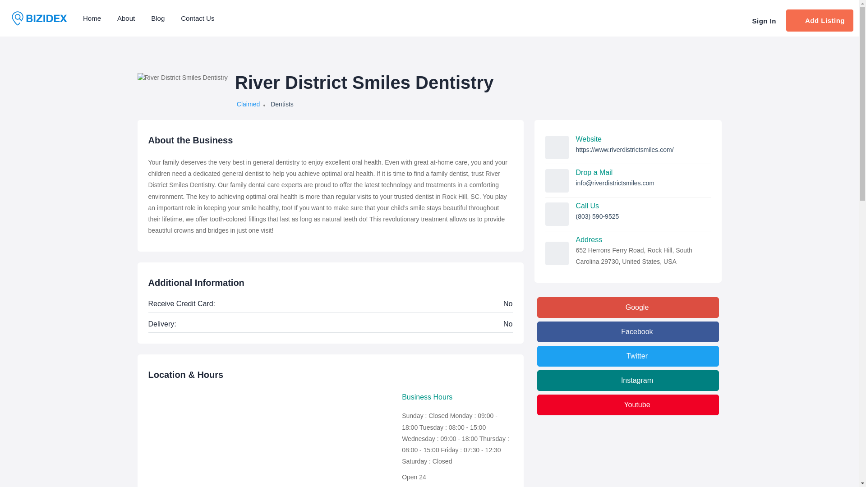  What do you see at coordinates (628, 381) in the screenshot?
I see `Instagram` at bounding box center [628, 381].